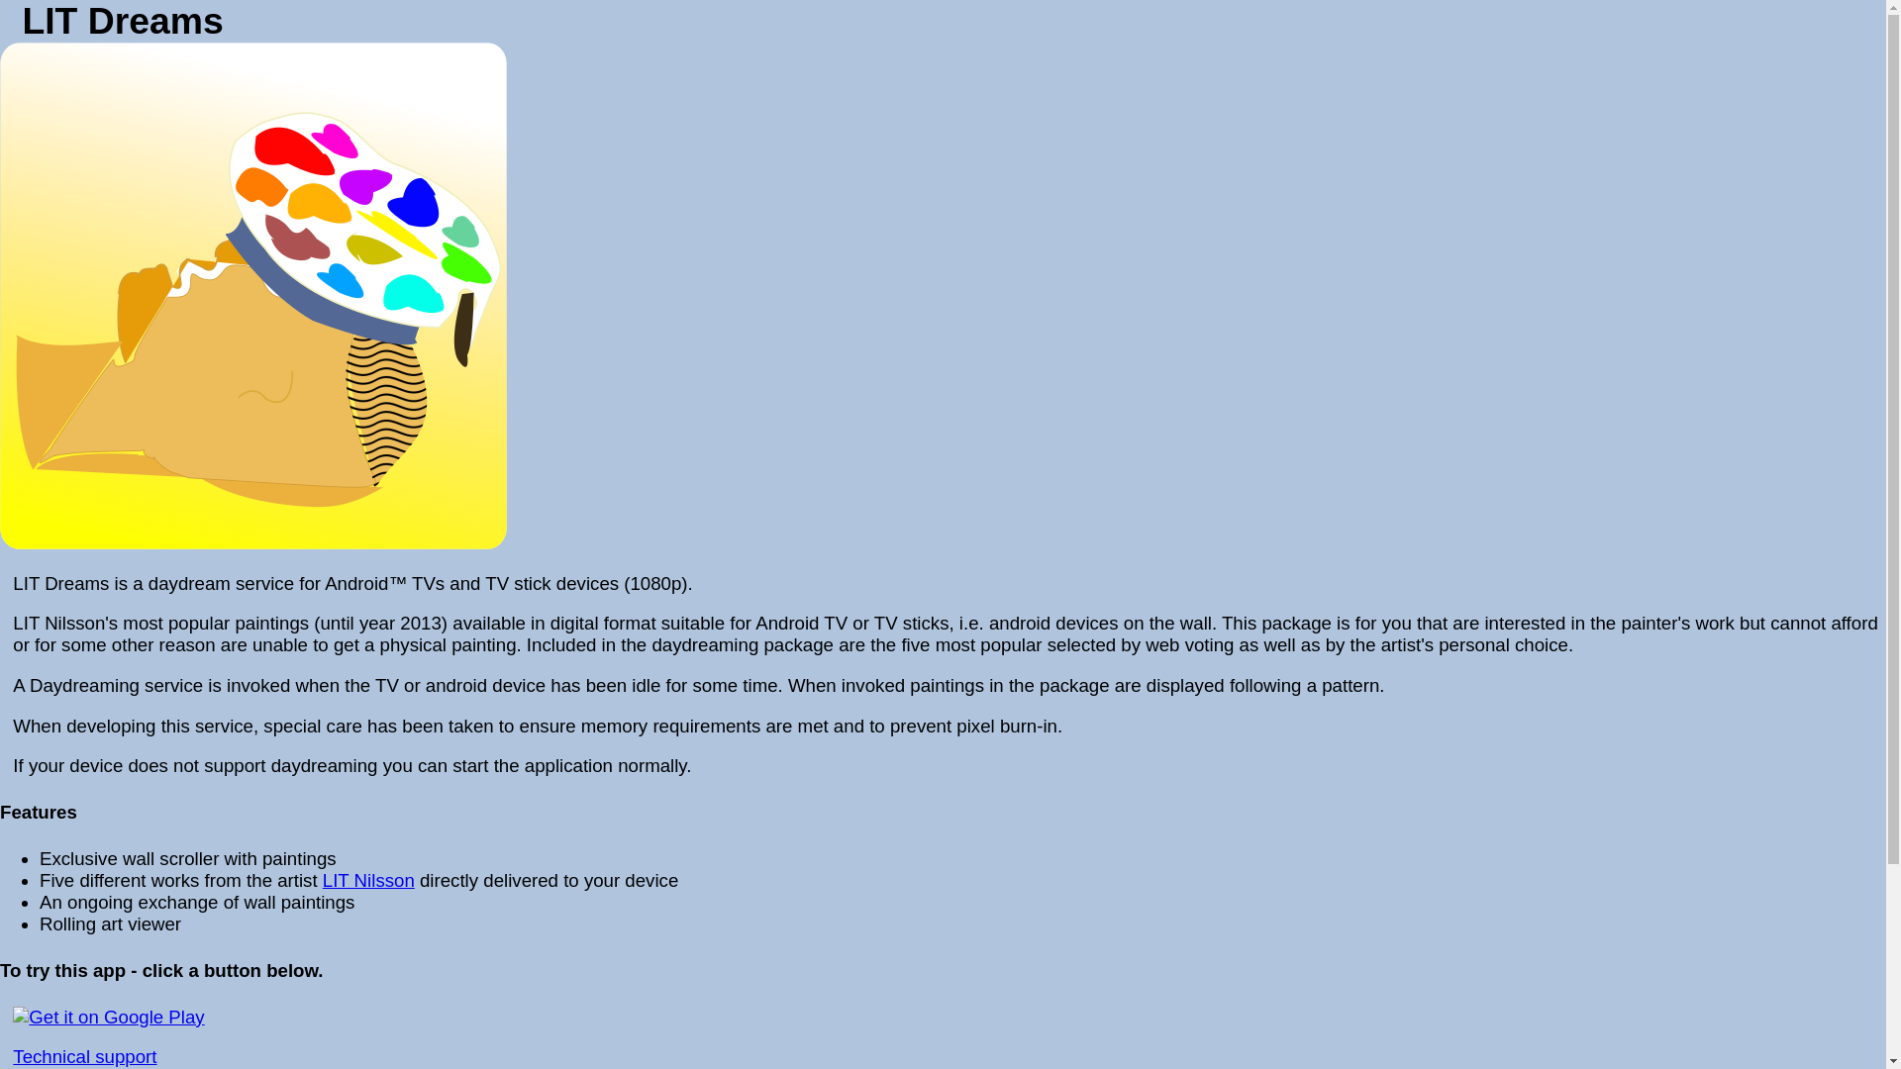 This screenshot has width=1901, height=1069. What do you see at coordinates (368, 880) in the screenshot?
I see `LIT Nilsson` at bounding box center [368, 880].